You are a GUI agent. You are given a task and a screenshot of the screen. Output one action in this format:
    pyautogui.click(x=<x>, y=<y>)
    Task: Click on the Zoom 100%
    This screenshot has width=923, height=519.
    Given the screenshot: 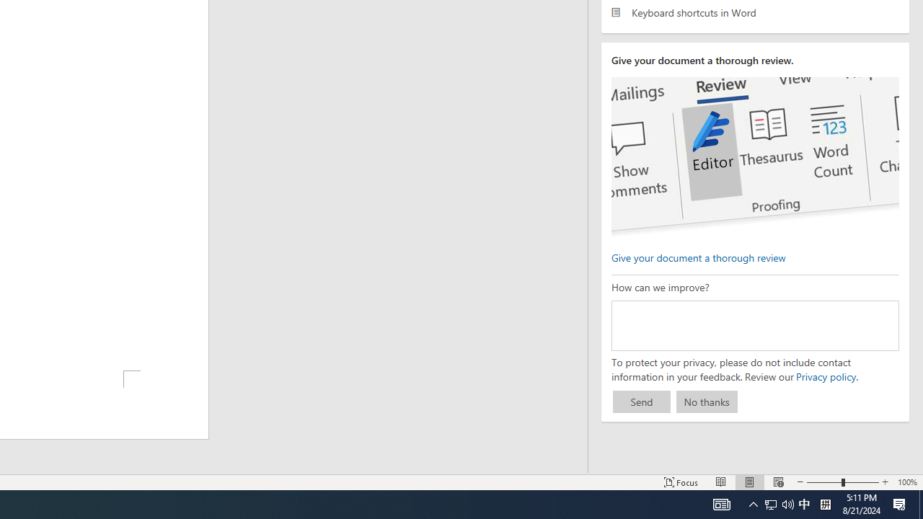 What is the action you would take?
    pyautogui.click(x=907, y=482)
    